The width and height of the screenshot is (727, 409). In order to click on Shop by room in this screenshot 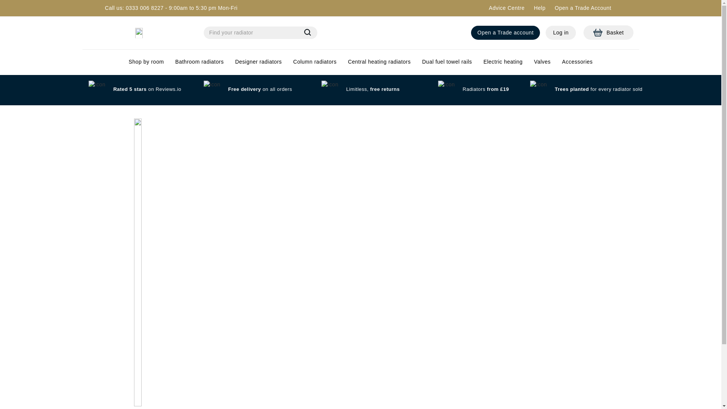, I will do `click(145, 8)`.